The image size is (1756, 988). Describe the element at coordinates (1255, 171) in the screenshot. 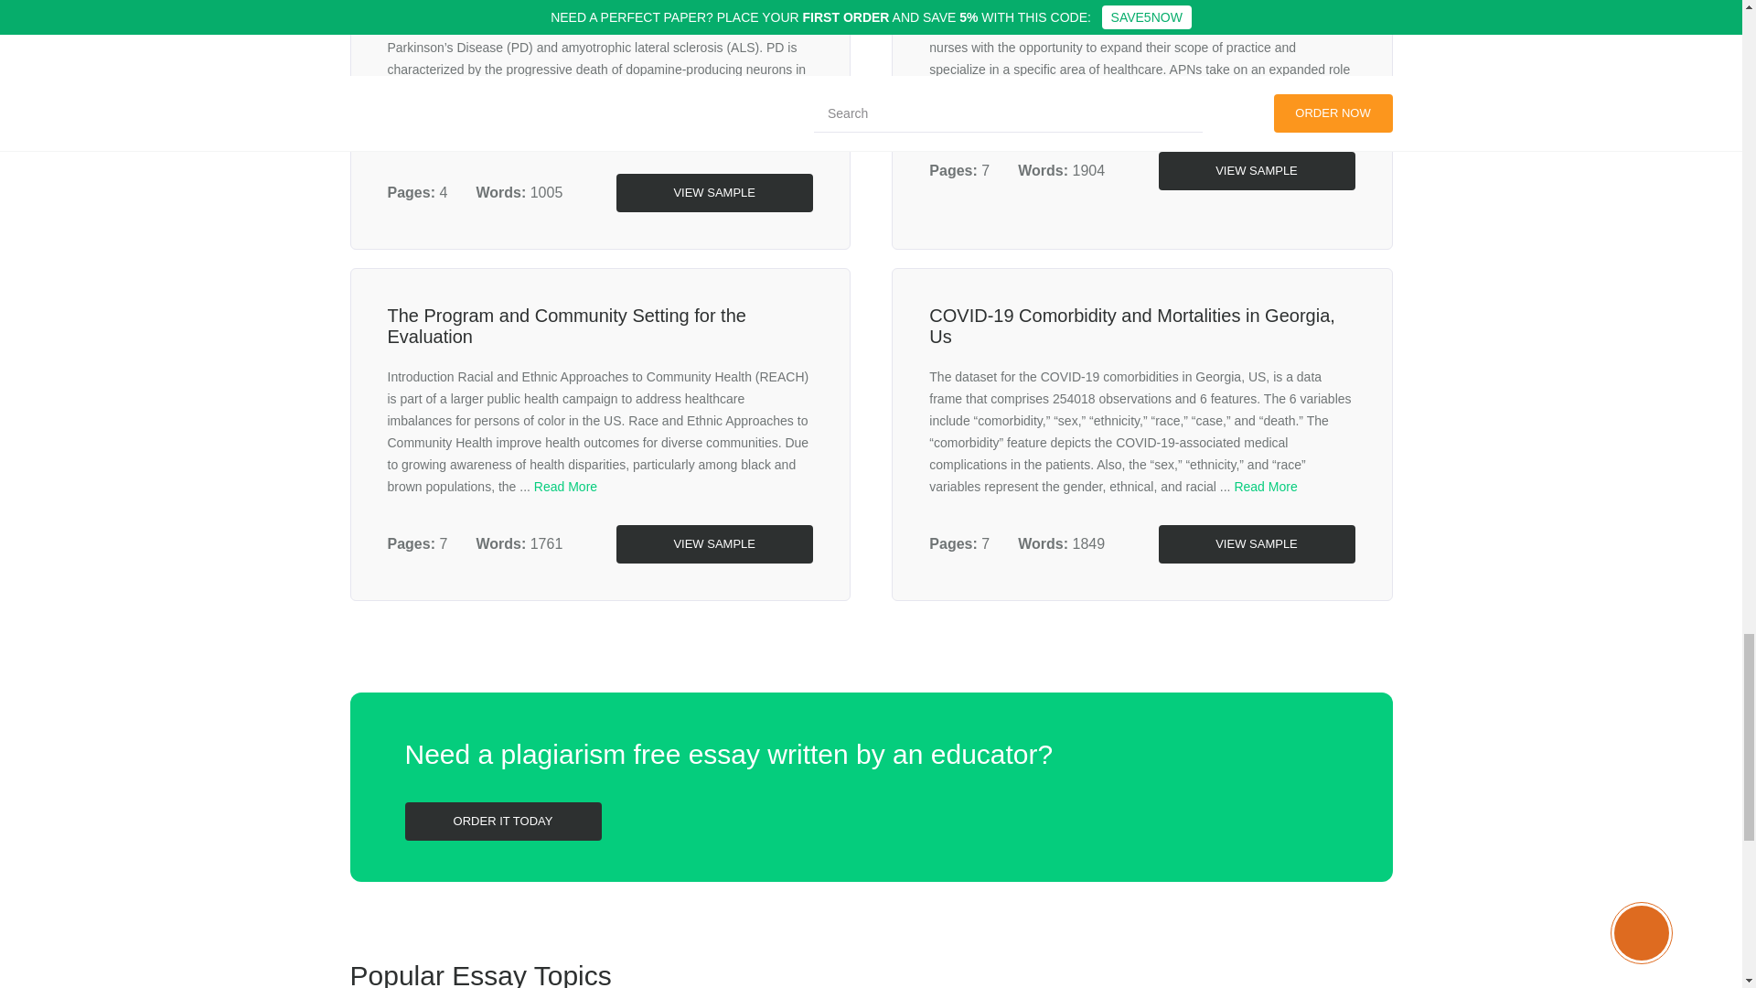

I see `VIEW SAMPLE` at that location.